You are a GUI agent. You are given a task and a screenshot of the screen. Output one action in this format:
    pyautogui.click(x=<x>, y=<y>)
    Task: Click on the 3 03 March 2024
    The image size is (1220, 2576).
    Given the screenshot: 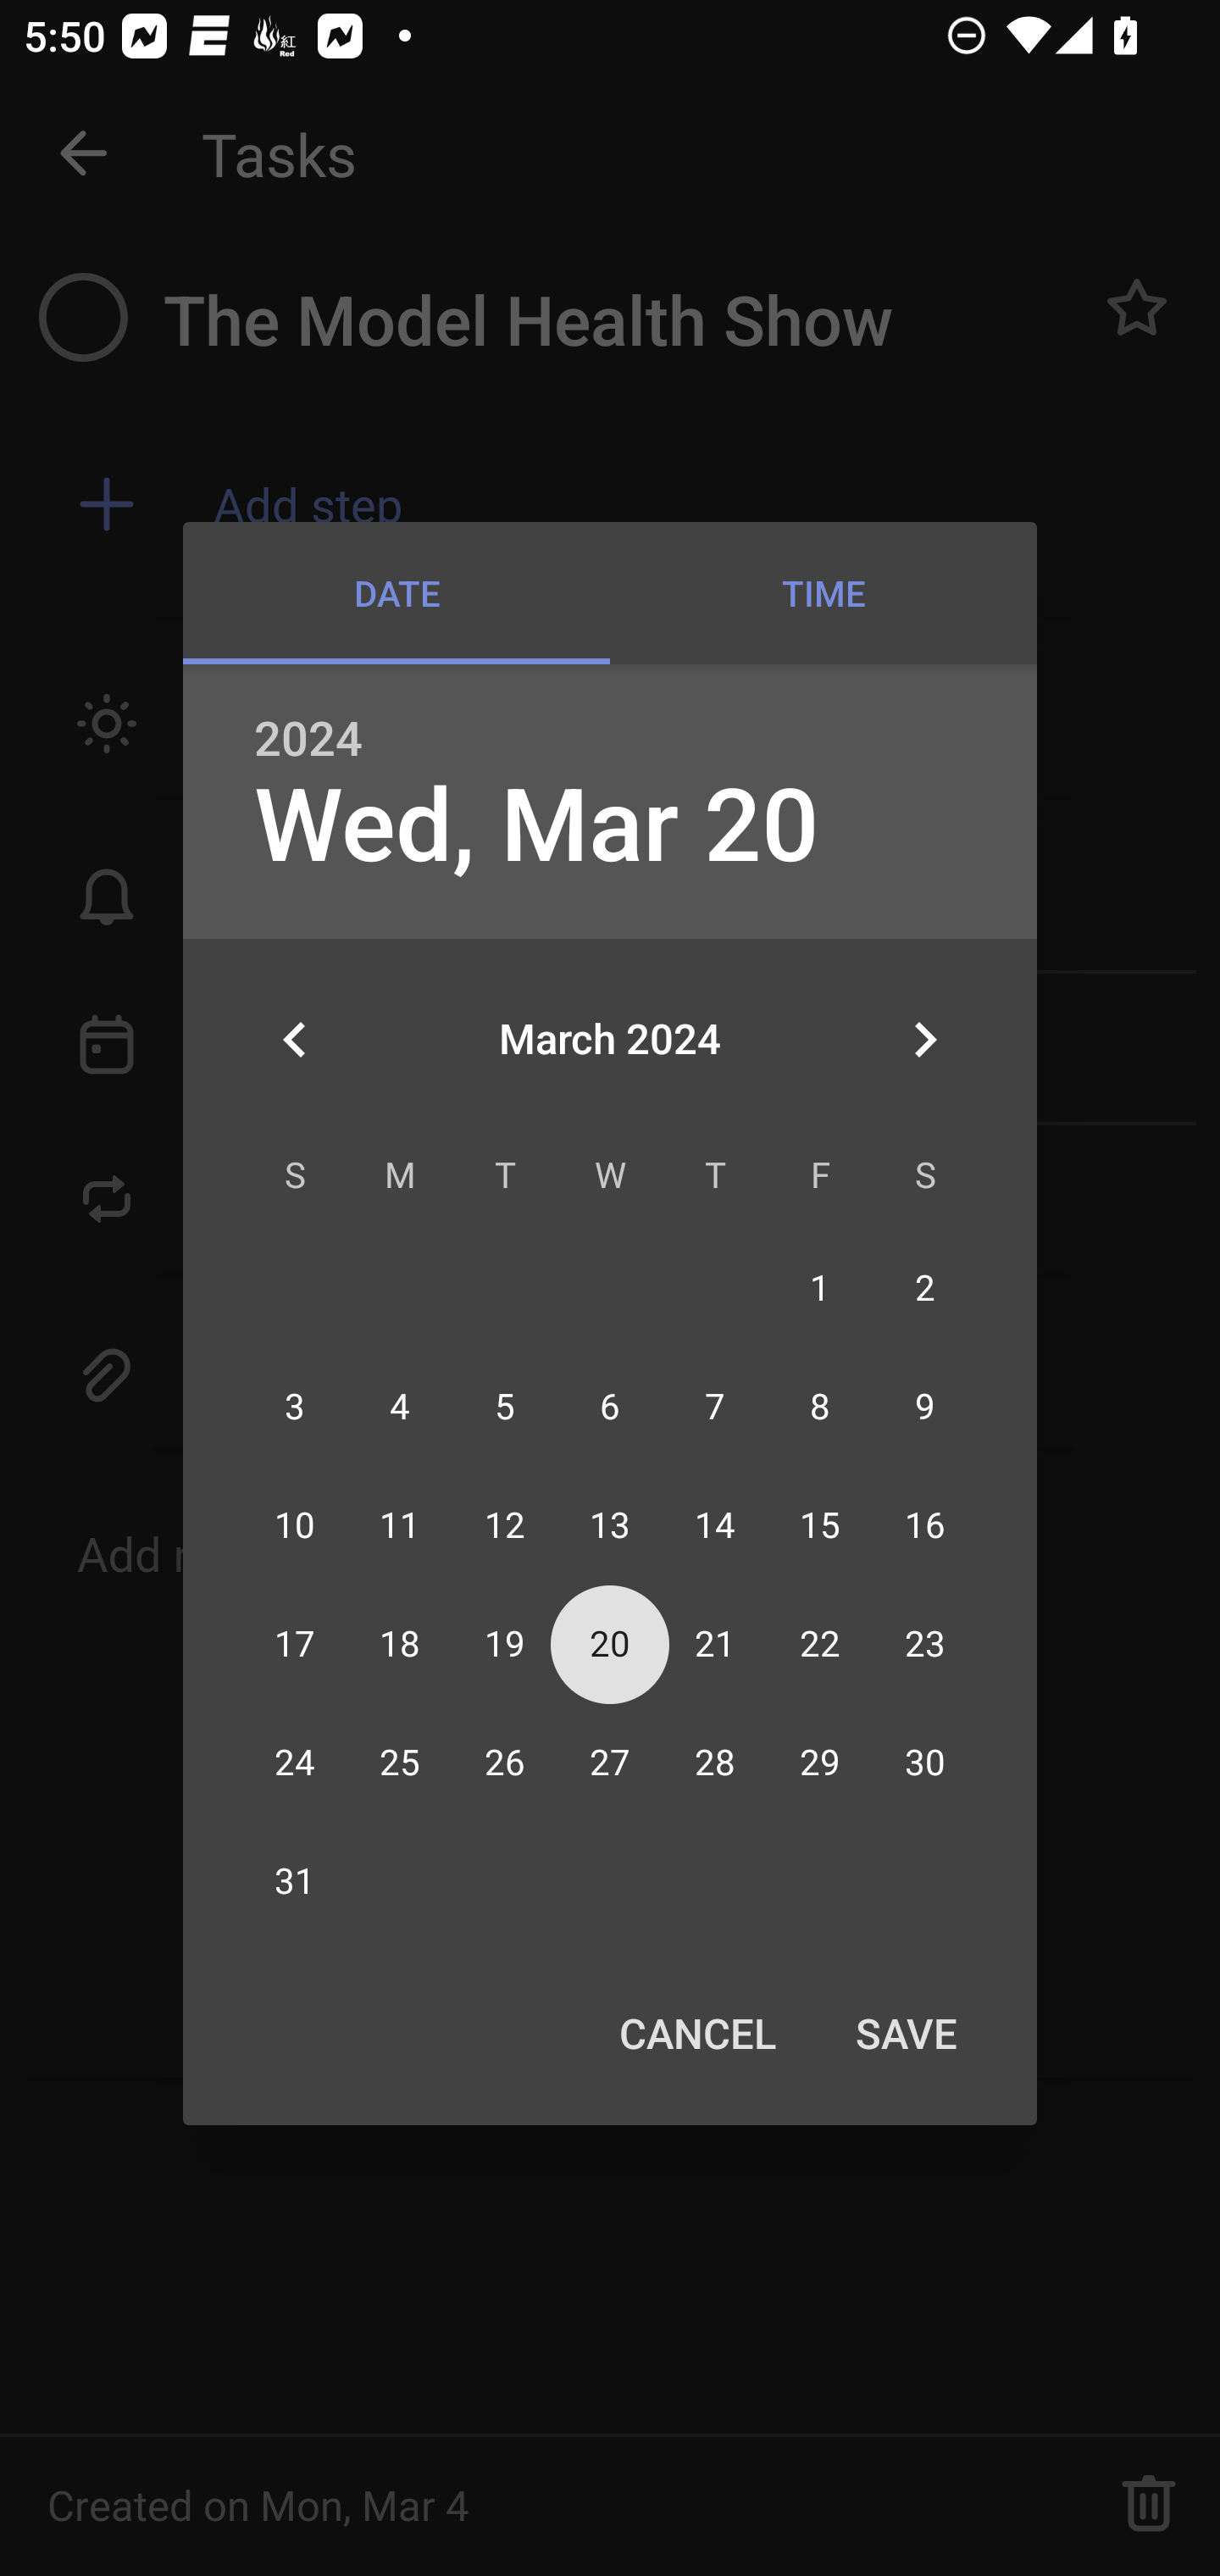 What is the action you would take?
    pyautogui.click(x=295, y=1406)
    